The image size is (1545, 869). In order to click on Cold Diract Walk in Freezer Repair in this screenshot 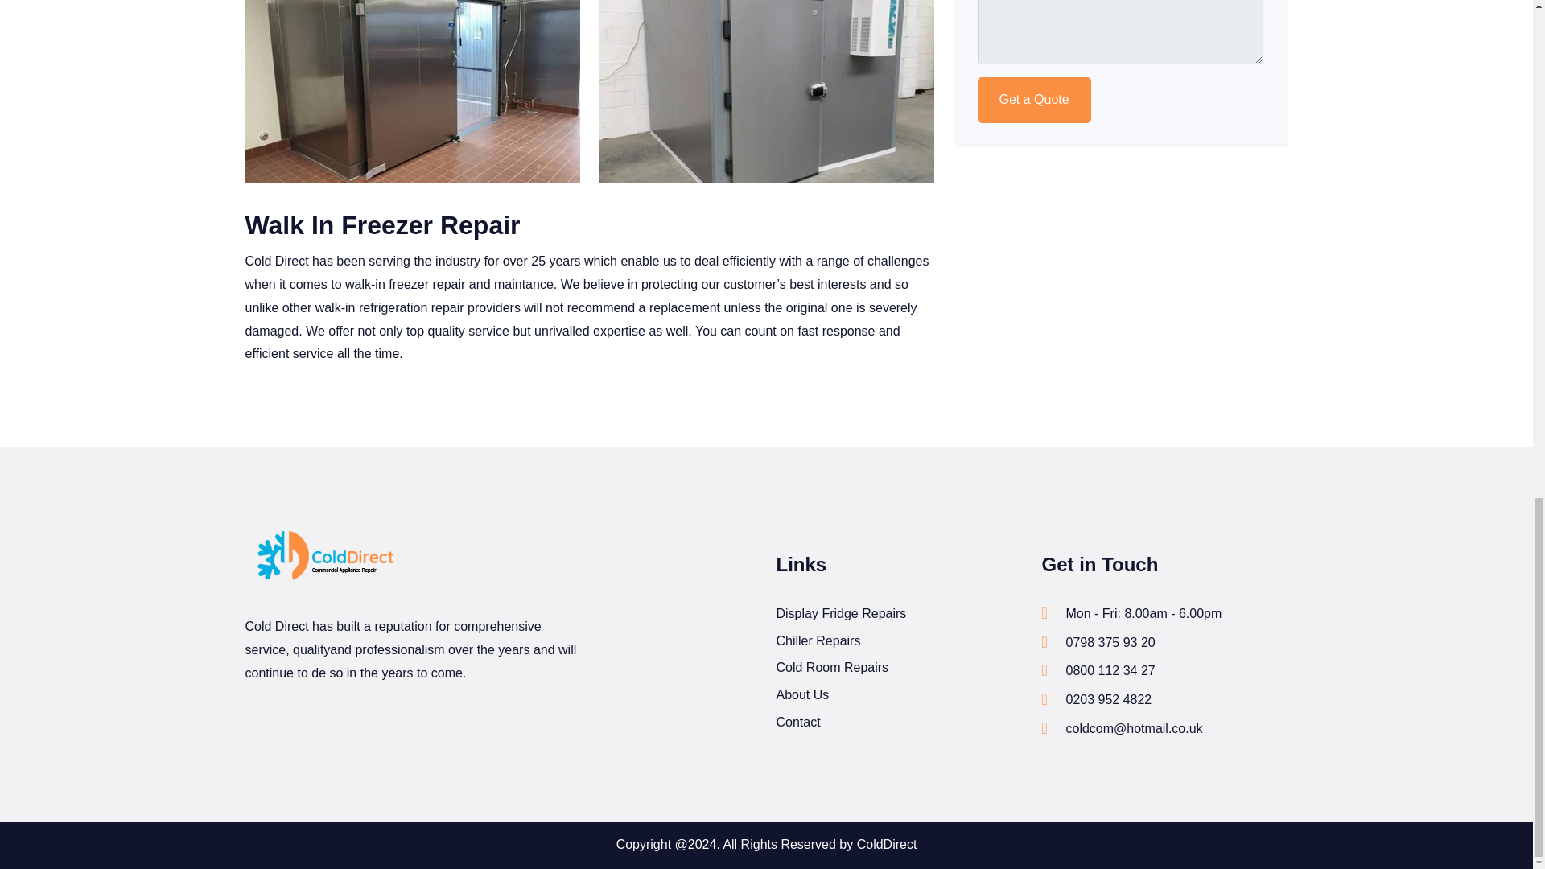, I will do `click(412, 92)`.